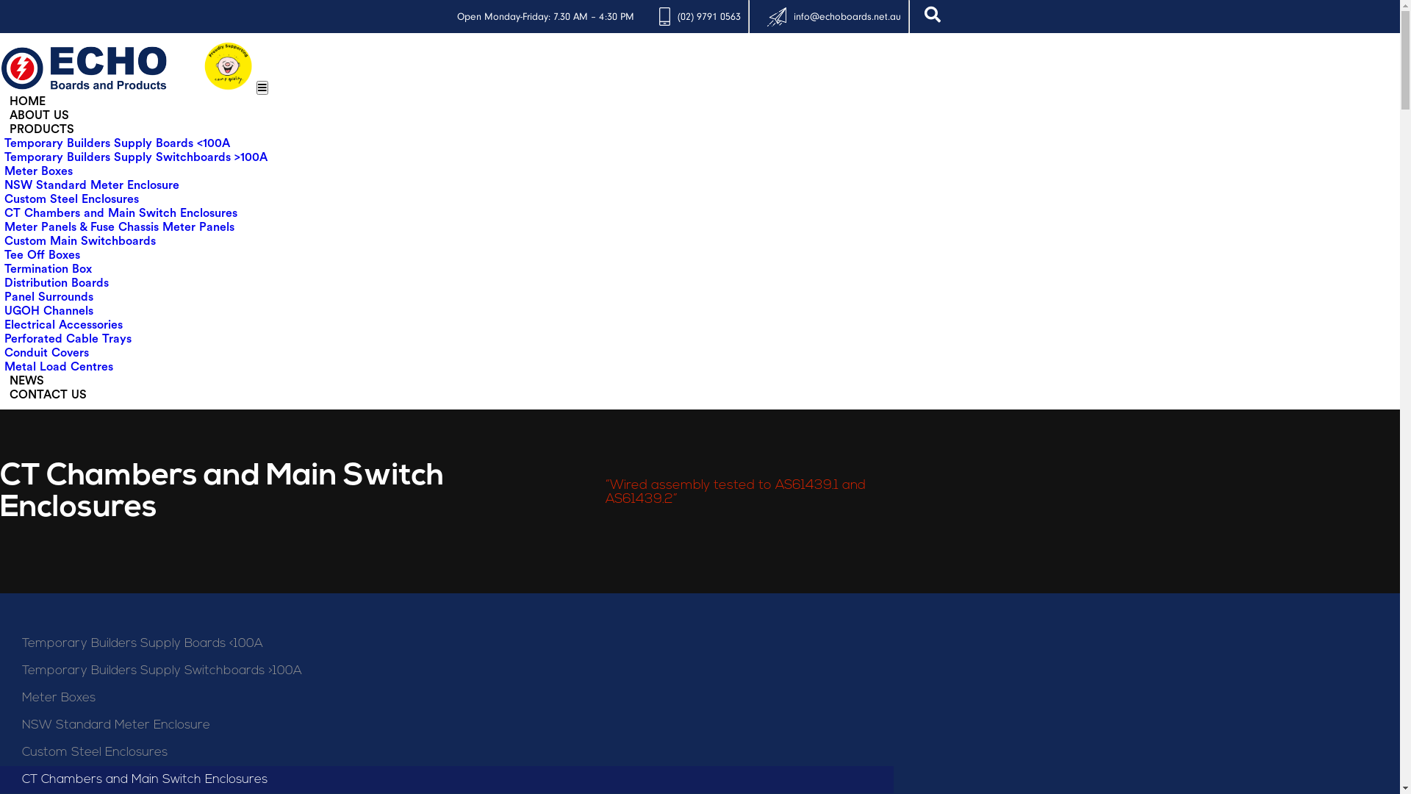 The width and height of the screenshot is (1411, 794). What do you see at coordinates (49, 297) in the screenshot?
I see `Panel Surrounds` at bounding box center [49, 297].